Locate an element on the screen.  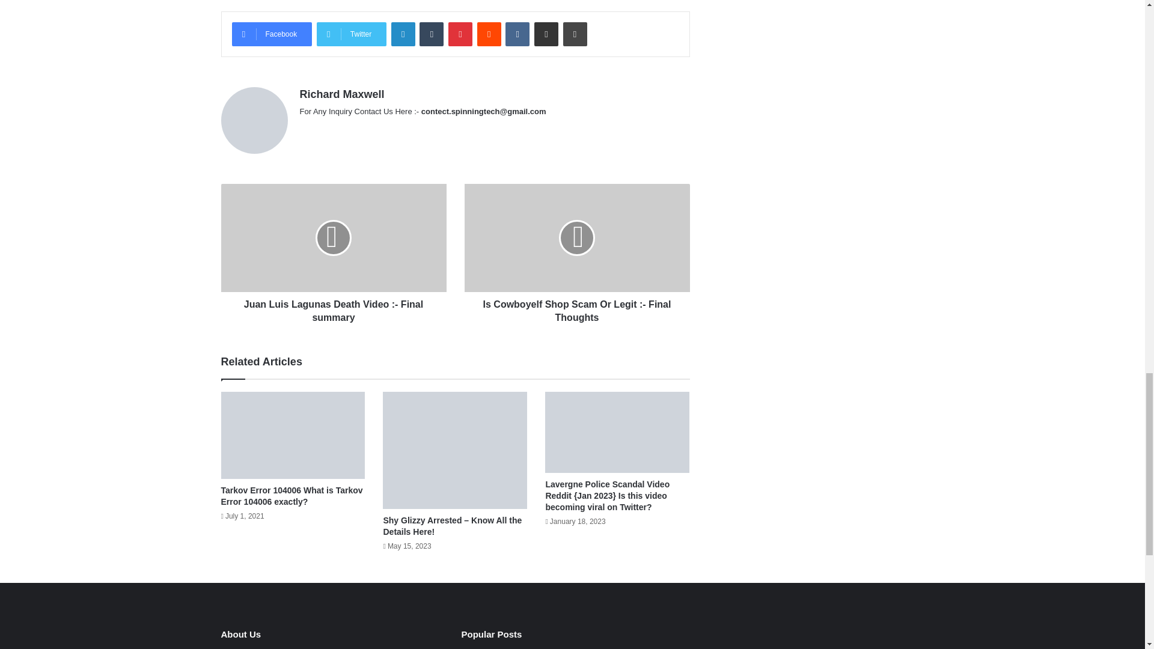
VKontakte is located at coordinates (517, 34).